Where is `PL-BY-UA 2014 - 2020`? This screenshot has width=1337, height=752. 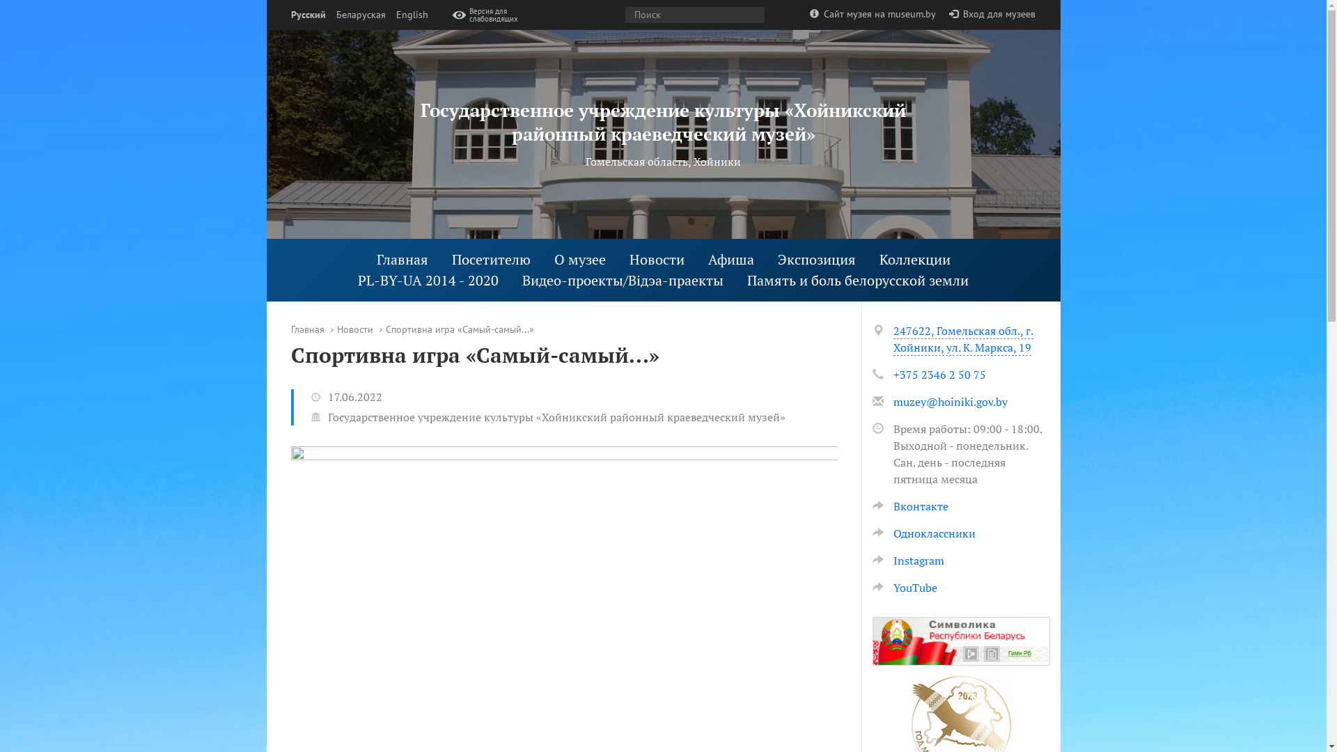
PL-BY-UA 2014 - 2020 is located at coordinates (428, 280).